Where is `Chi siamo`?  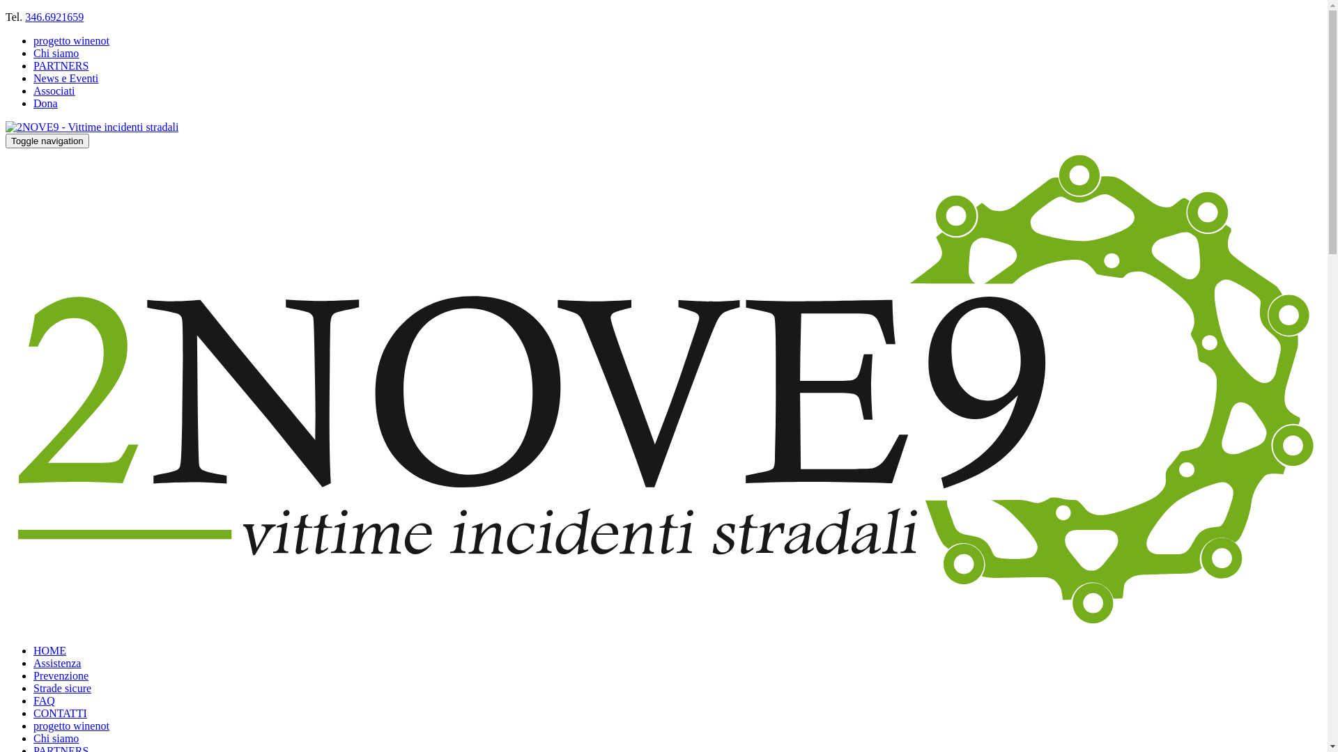 Chi siamo is located at coordinates (56, 738).